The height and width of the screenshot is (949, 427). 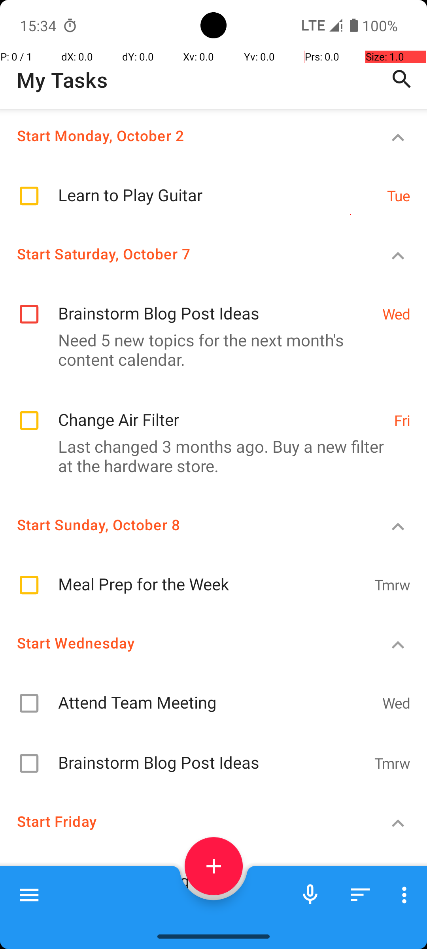 What do you see at coordinates (184, 524) in the screenshot?
I see `Start Sunday, October 8` at bounding box center [184, 524].